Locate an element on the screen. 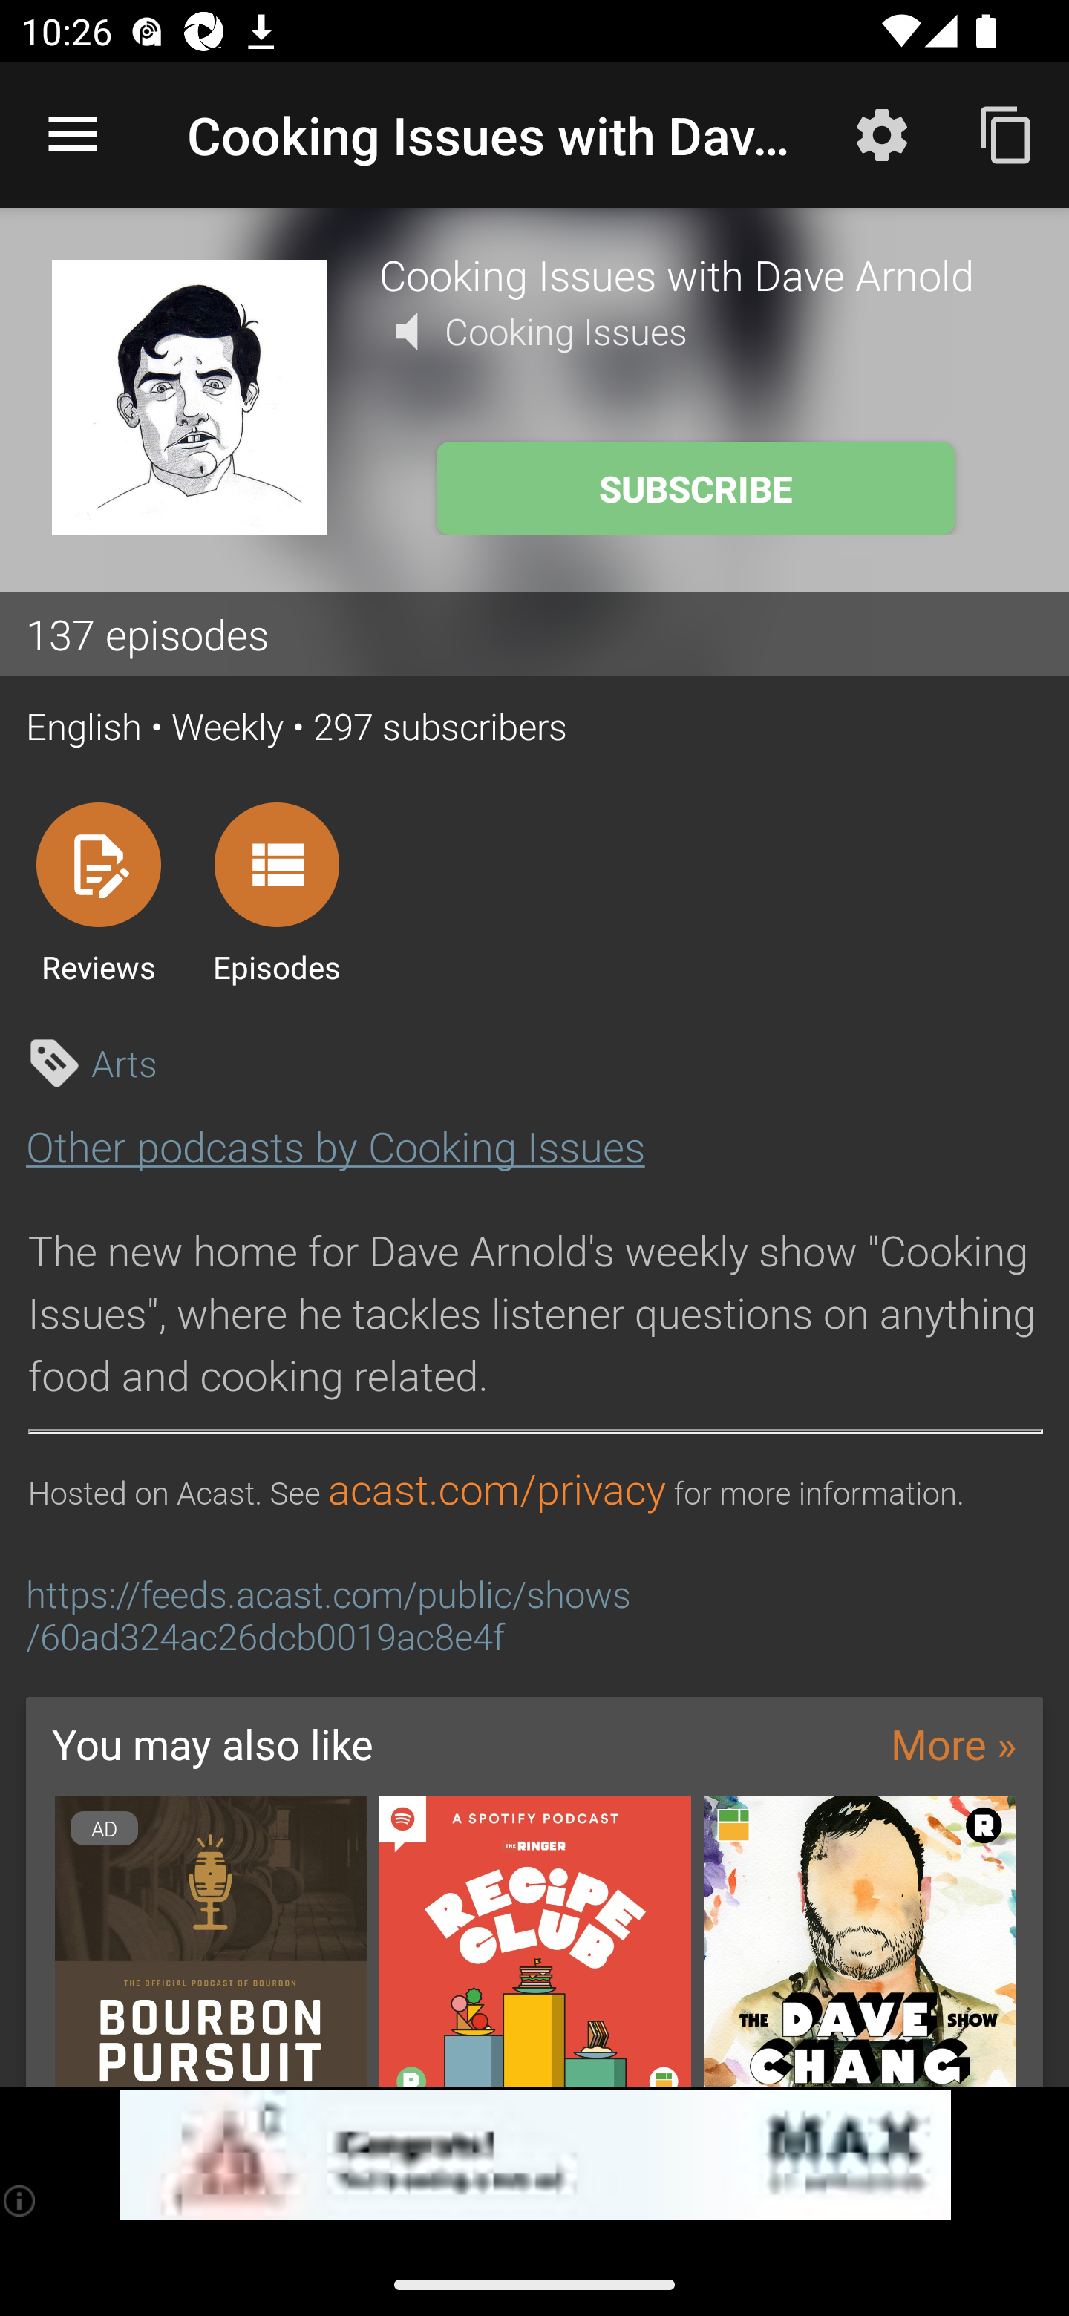 Image resolution: width=1069 pixels, height=2316 pixels. More » is located at coordinates (953, 1743).